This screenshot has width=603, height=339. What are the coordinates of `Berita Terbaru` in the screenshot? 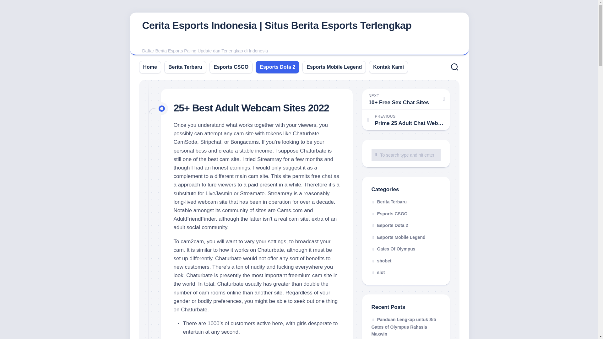 It's located at (389, 202).